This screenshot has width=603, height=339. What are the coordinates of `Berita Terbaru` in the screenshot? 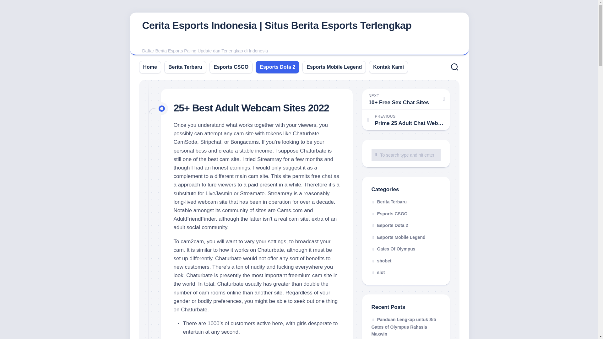 It's located at (389, 202).